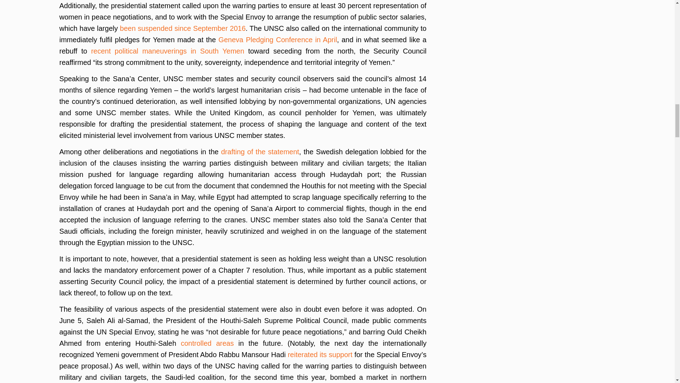 The height and width of the screenshot is (383, 680). What do you see at coordinates (260, 151) in the screenshot?
I see `drafting of the statement` at bounding box center [260, 151].